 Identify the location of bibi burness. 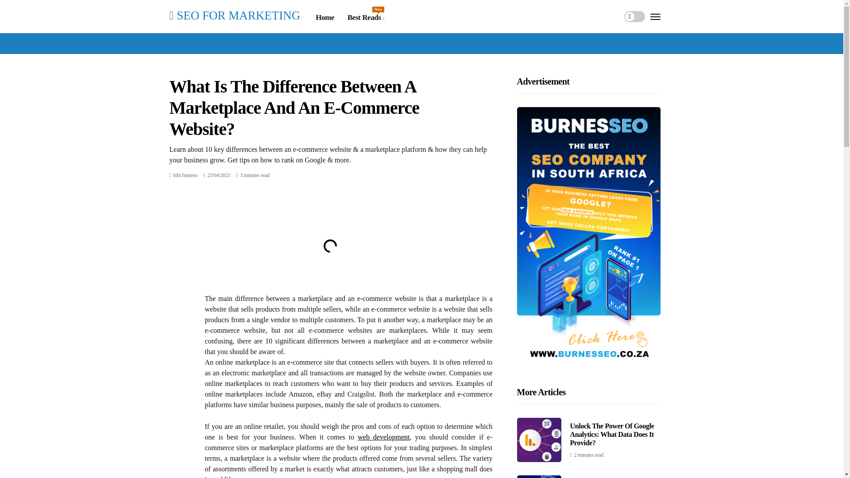
(185, 175).